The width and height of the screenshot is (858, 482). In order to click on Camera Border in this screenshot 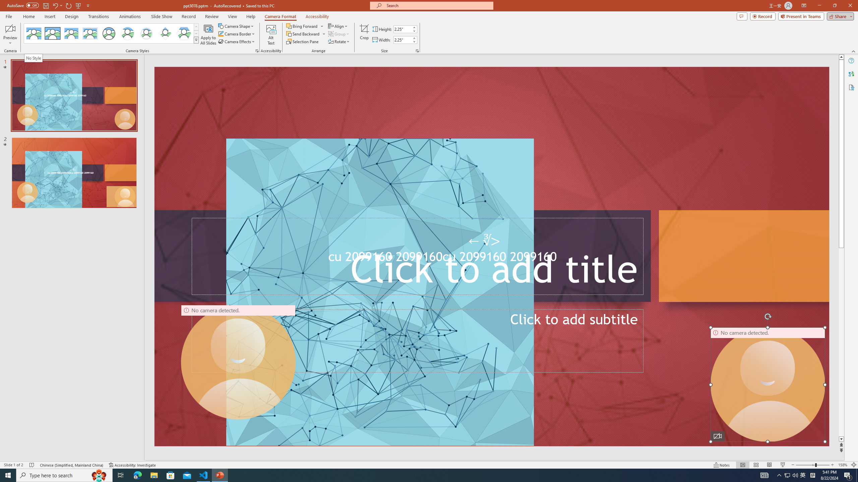, I will do `click(237, 33)`.